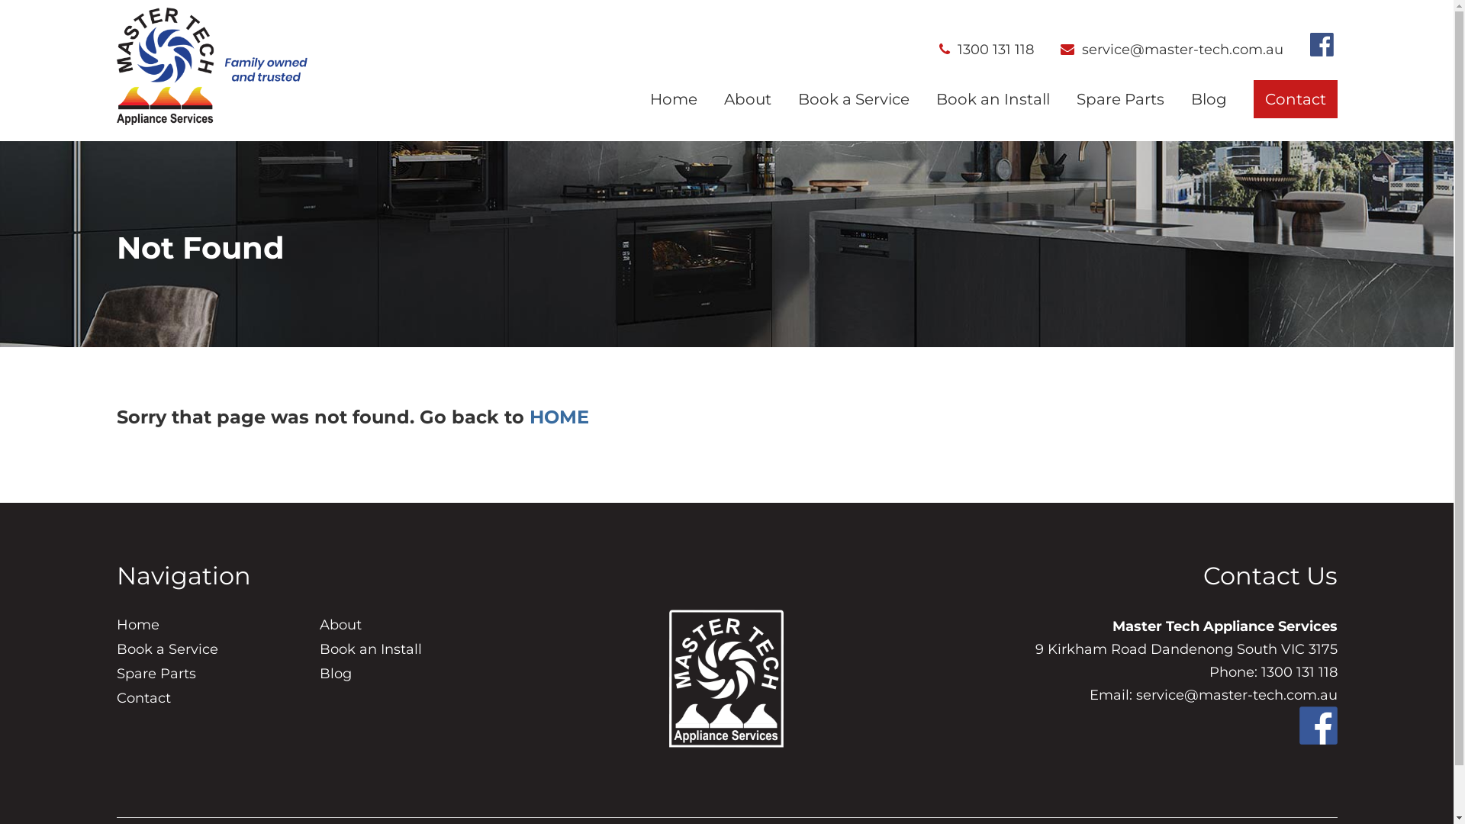  I want to click on Spare Parts, so click(156, 673).